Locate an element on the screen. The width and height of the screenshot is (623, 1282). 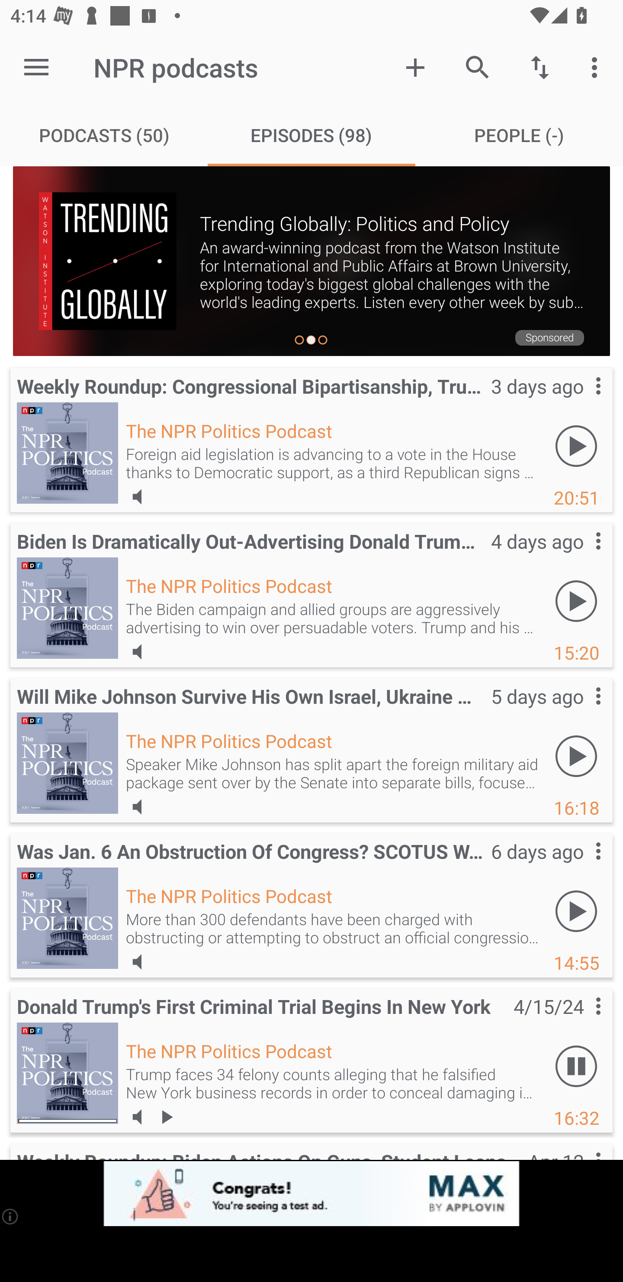
Play is located at coordinates (576, 446).